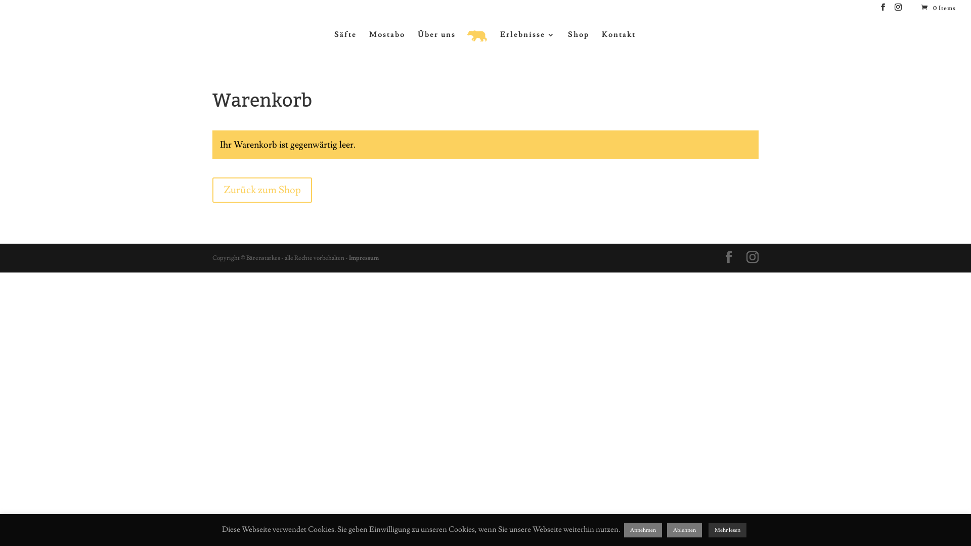 The height and width of the screenshot is (546, 971). I want to click on Mostabo, so click(387, 41).